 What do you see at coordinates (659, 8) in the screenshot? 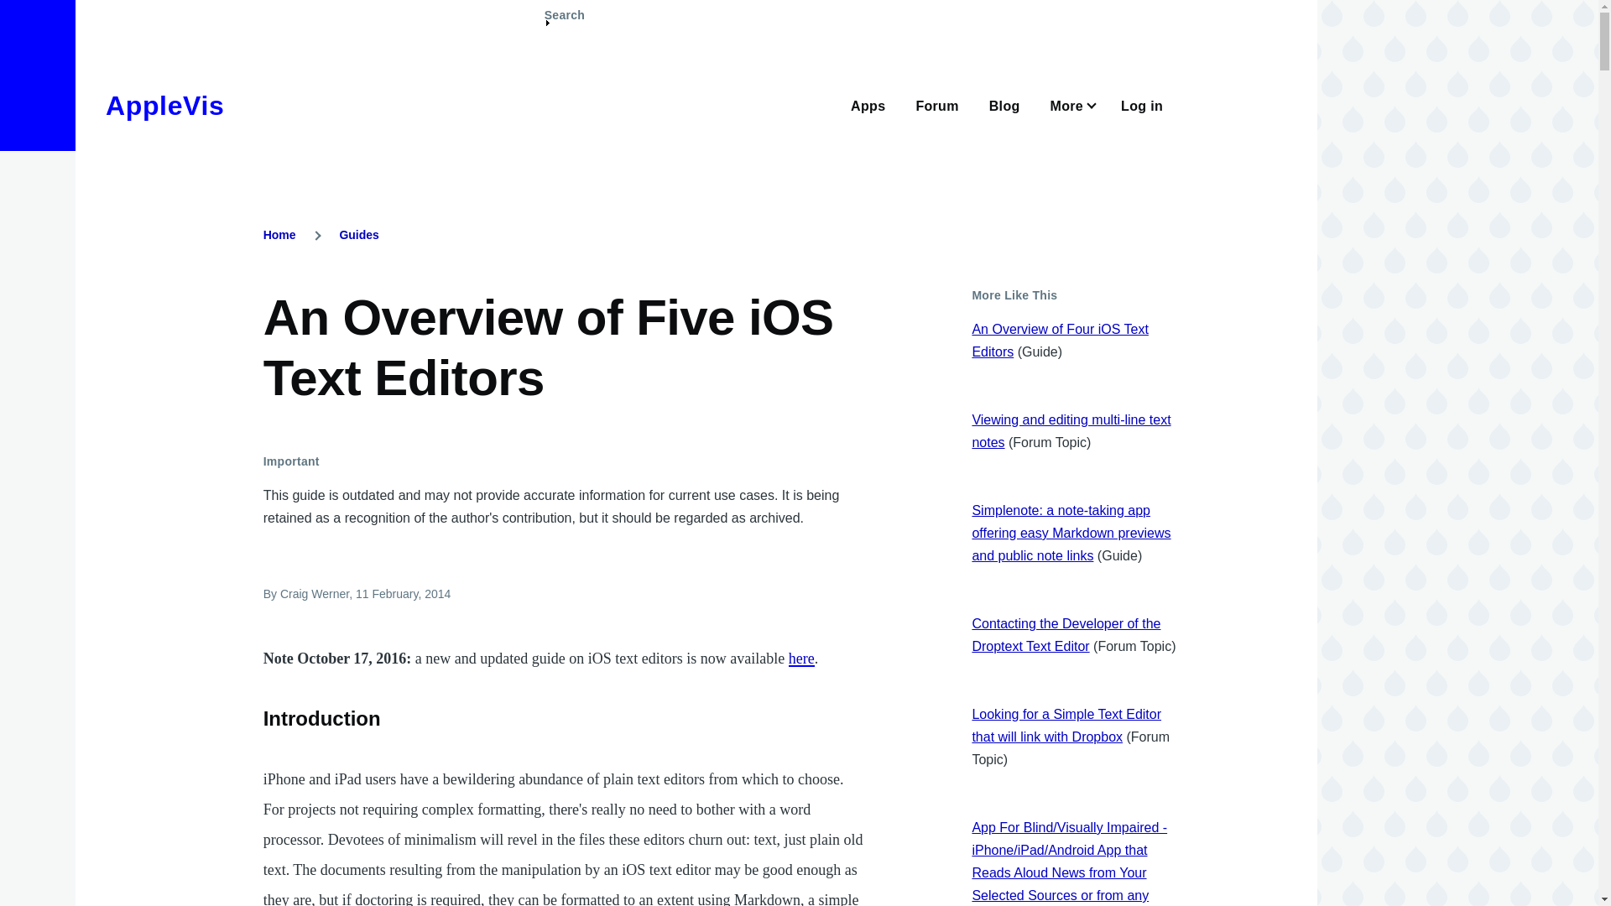
I see `Skip to main content` at bounding box center [659, 8].